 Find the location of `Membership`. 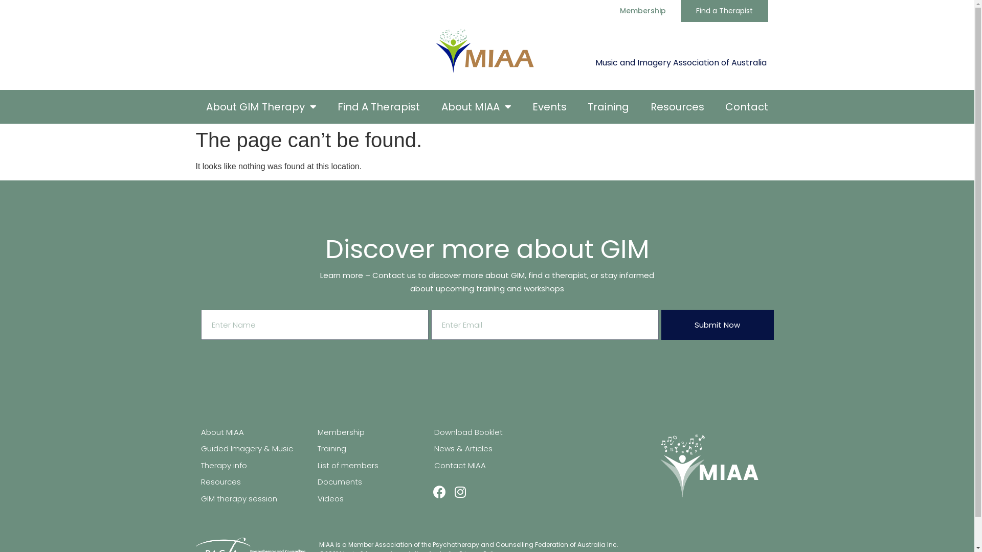

Membership is located at coordinates (370, 432).